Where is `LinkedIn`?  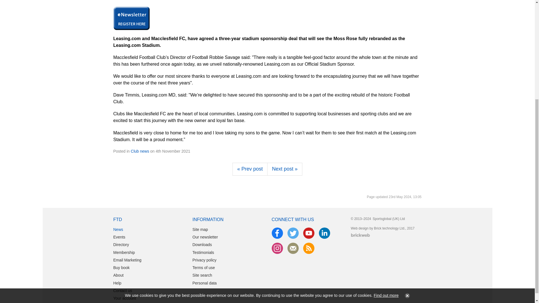 LinkedIn is located at coordinates (325, 233).